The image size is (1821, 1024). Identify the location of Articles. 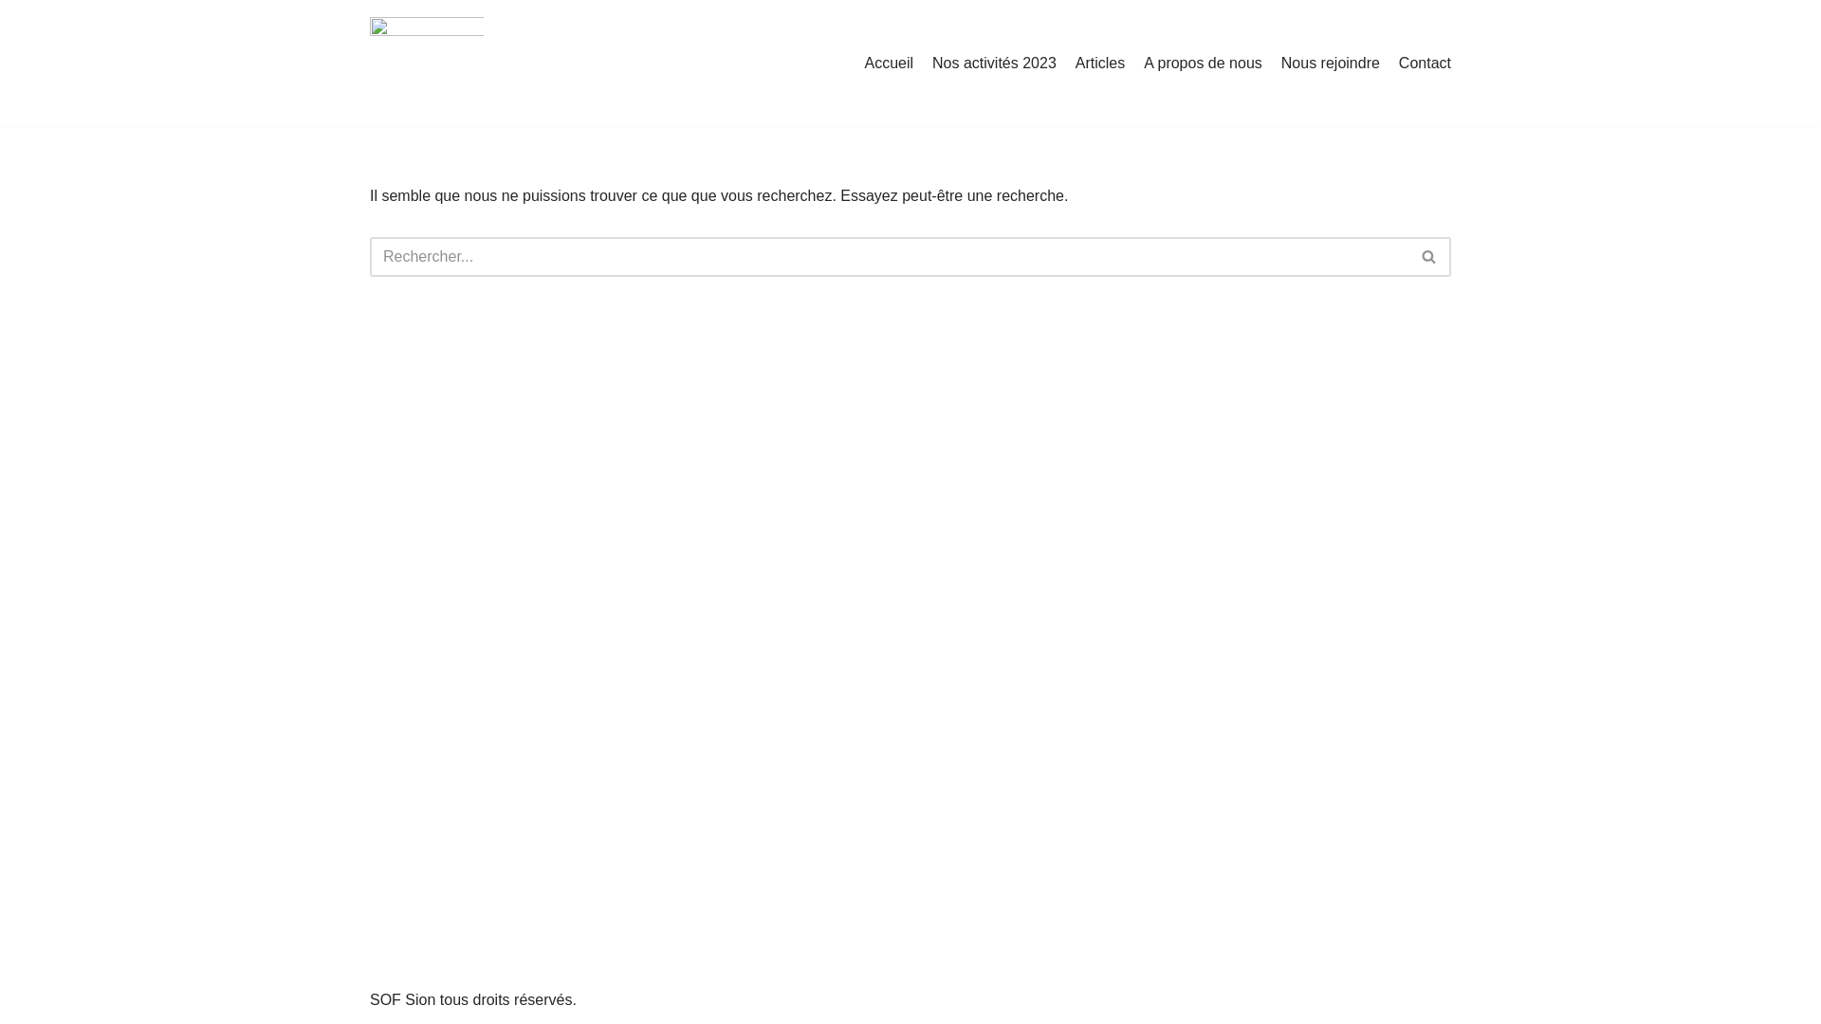
(1100, 64).